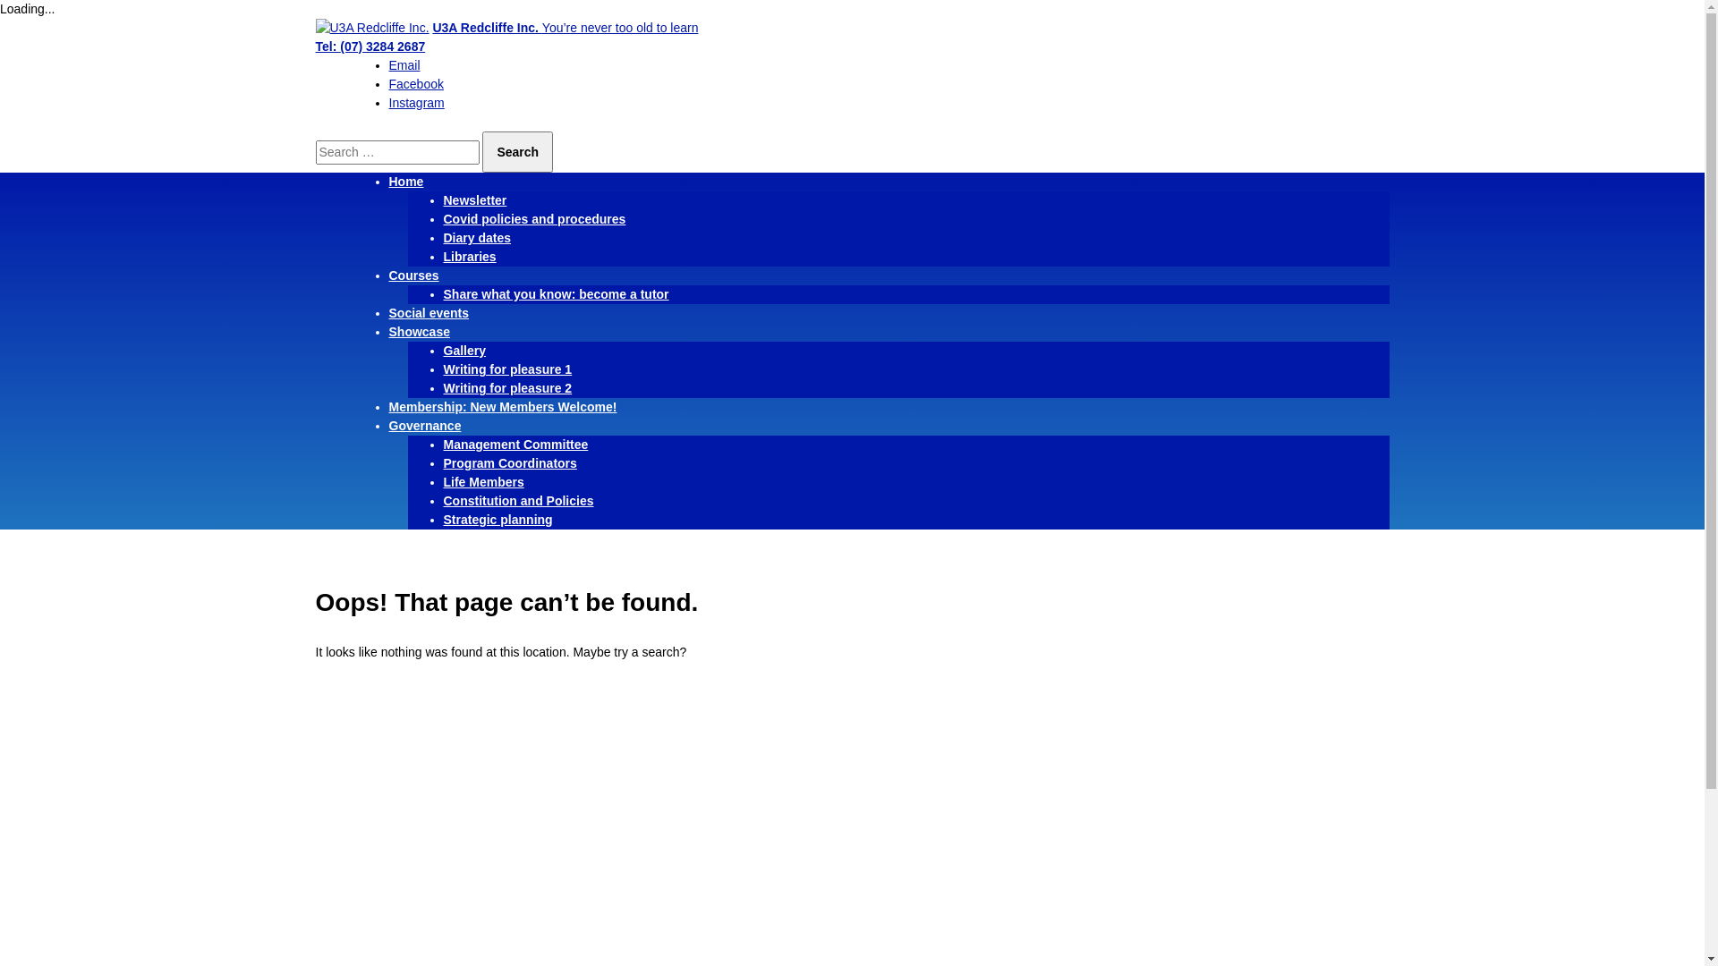 The width and height of the screenshot is (1718, 966). Describe the element at coordinates (476, 200) in the screenshot. I see `Newsletter` at that location.